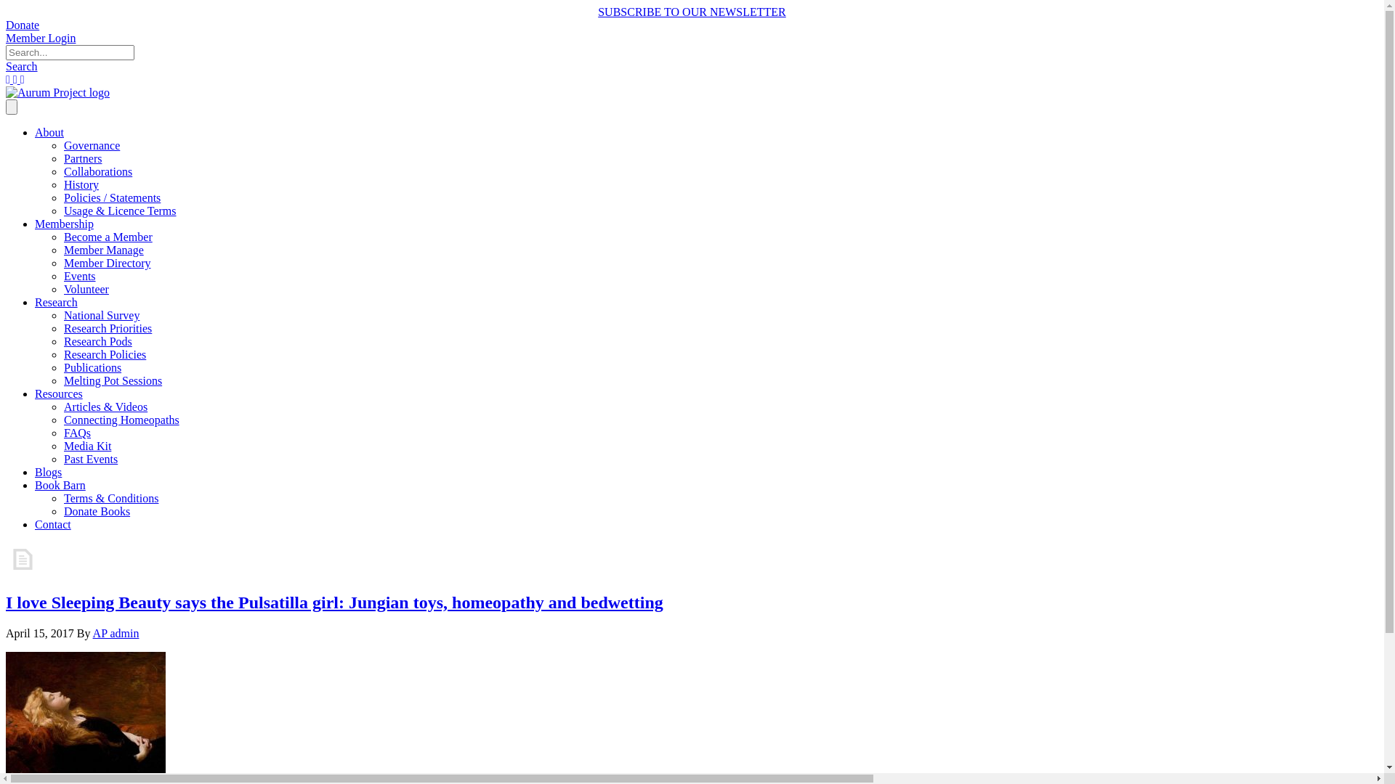 The image size is (1395, 784). Describe the element at coordinates (93, 367) in the screenshot. I see `Publications` at that location.